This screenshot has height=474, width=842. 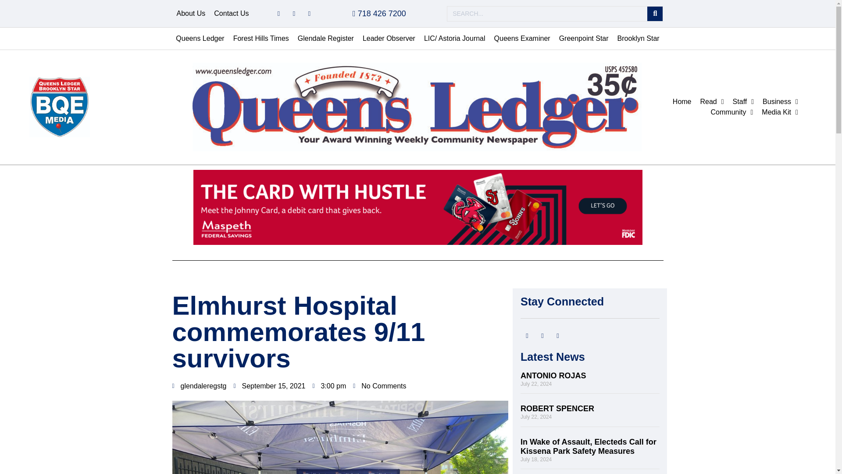 I want to click on Glendale Register, so click(x=325, y=39).